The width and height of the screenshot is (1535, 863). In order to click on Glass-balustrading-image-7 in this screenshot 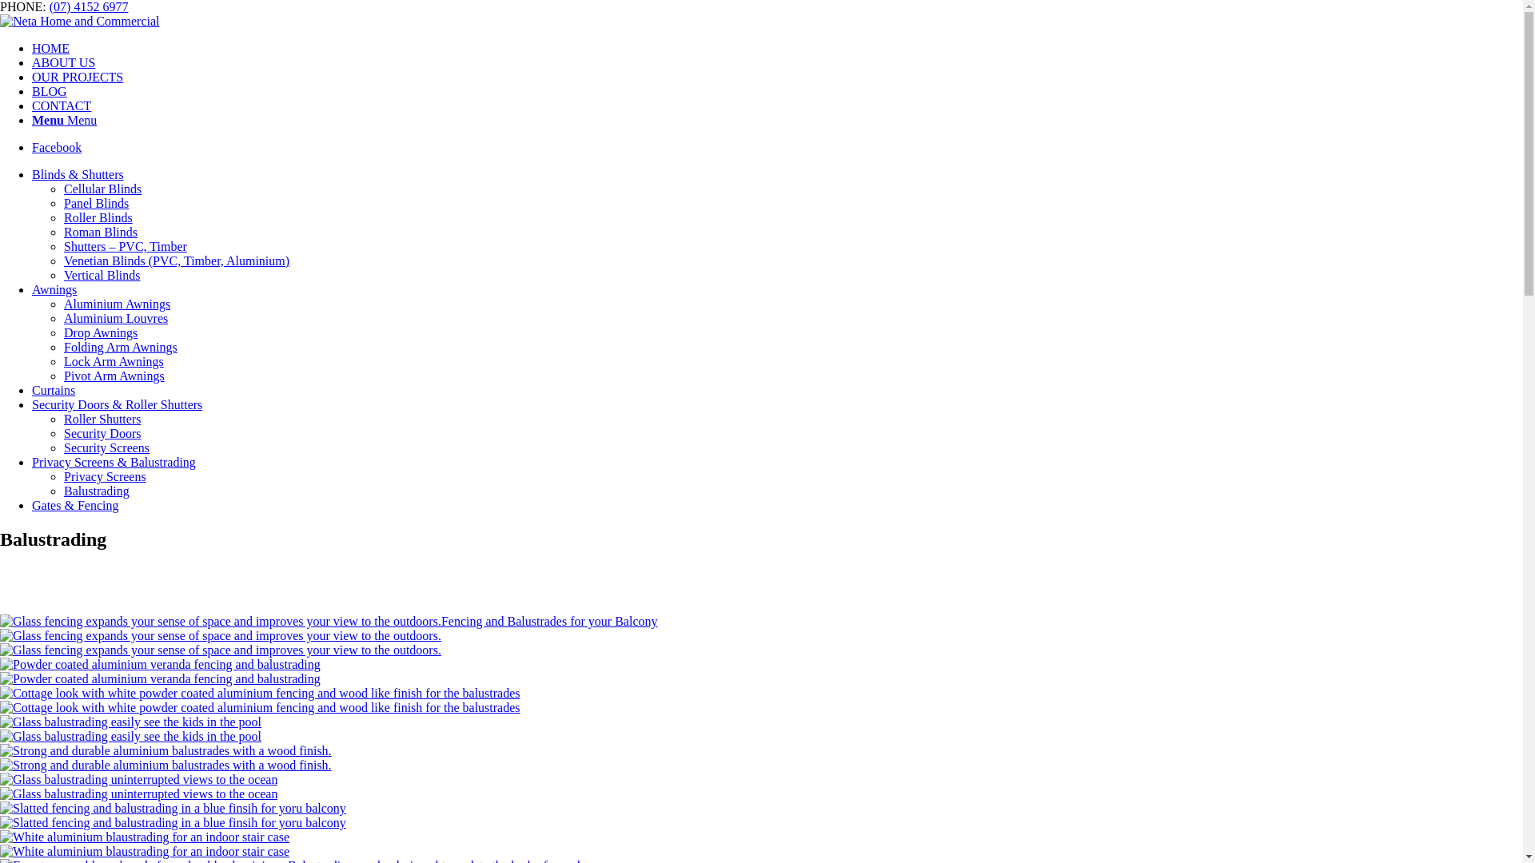, I will do `click(139, 780)`.